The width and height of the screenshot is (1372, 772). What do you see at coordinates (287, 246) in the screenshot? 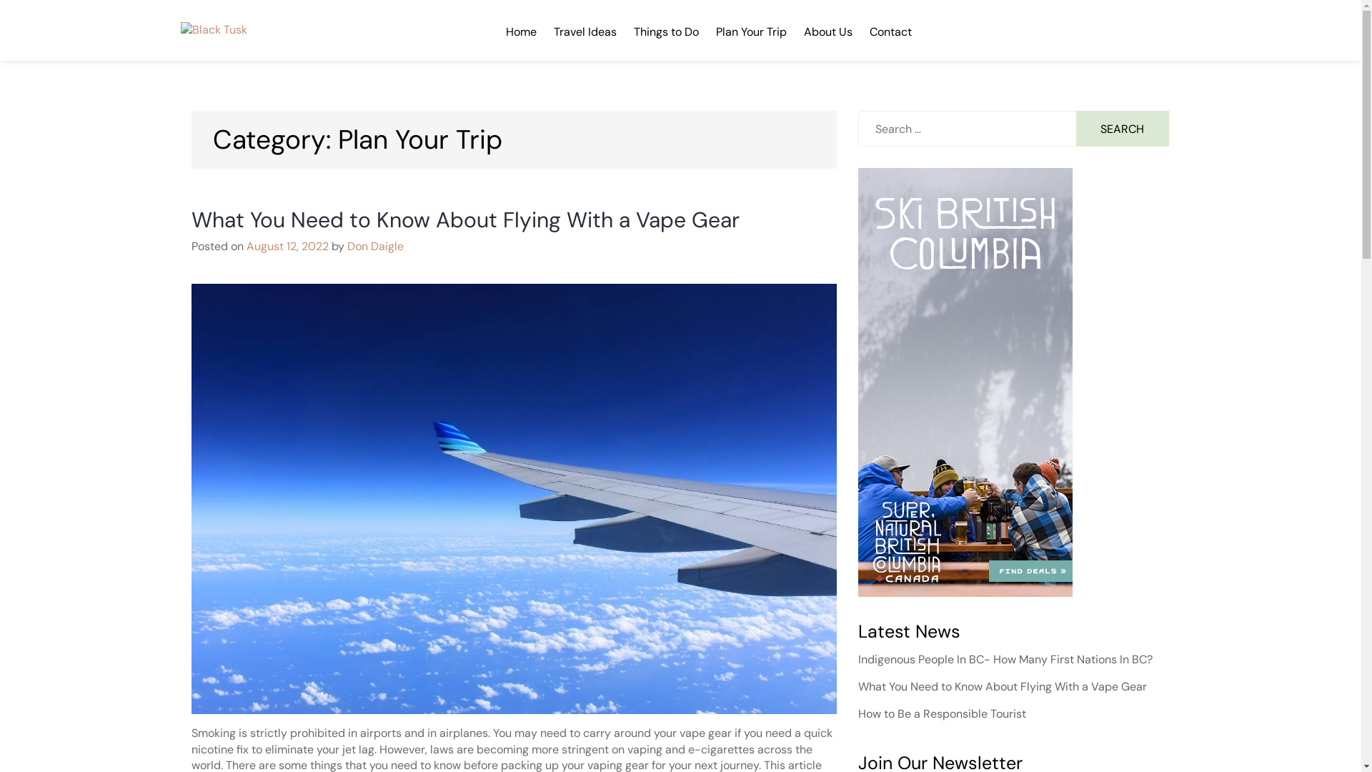
I see `August 12, 2022` at bounding box center [287, 246].